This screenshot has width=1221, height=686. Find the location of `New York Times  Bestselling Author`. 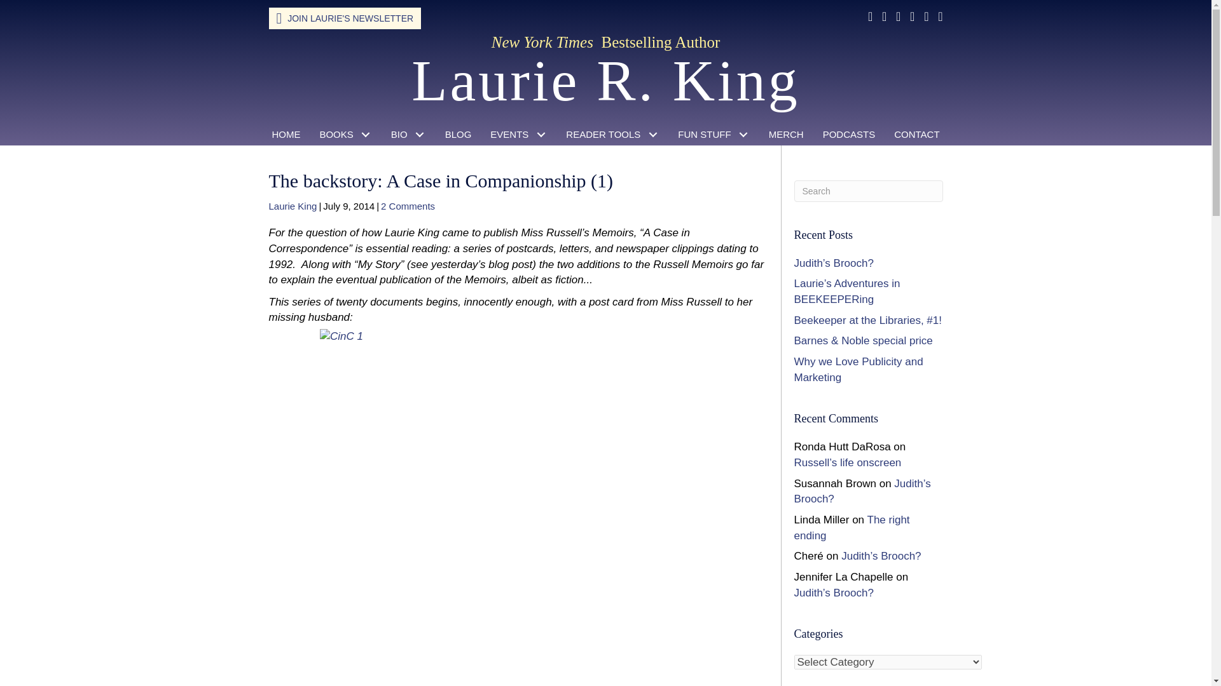

New York Times  Bestselling Author is located at coordinates (605, 42).